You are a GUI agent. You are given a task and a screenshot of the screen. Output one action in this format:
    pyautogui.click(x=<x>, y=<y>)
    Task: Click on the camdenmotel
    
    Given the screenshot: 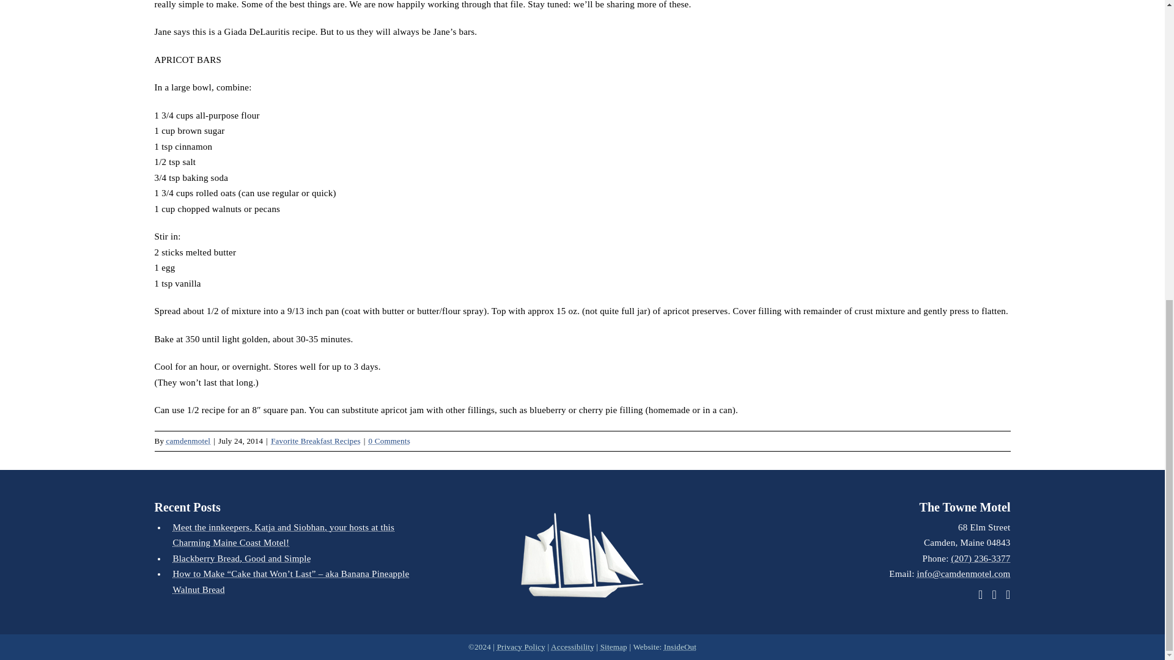 What is the action you would take?
    pyautogui.click(x=188, y=441)
    